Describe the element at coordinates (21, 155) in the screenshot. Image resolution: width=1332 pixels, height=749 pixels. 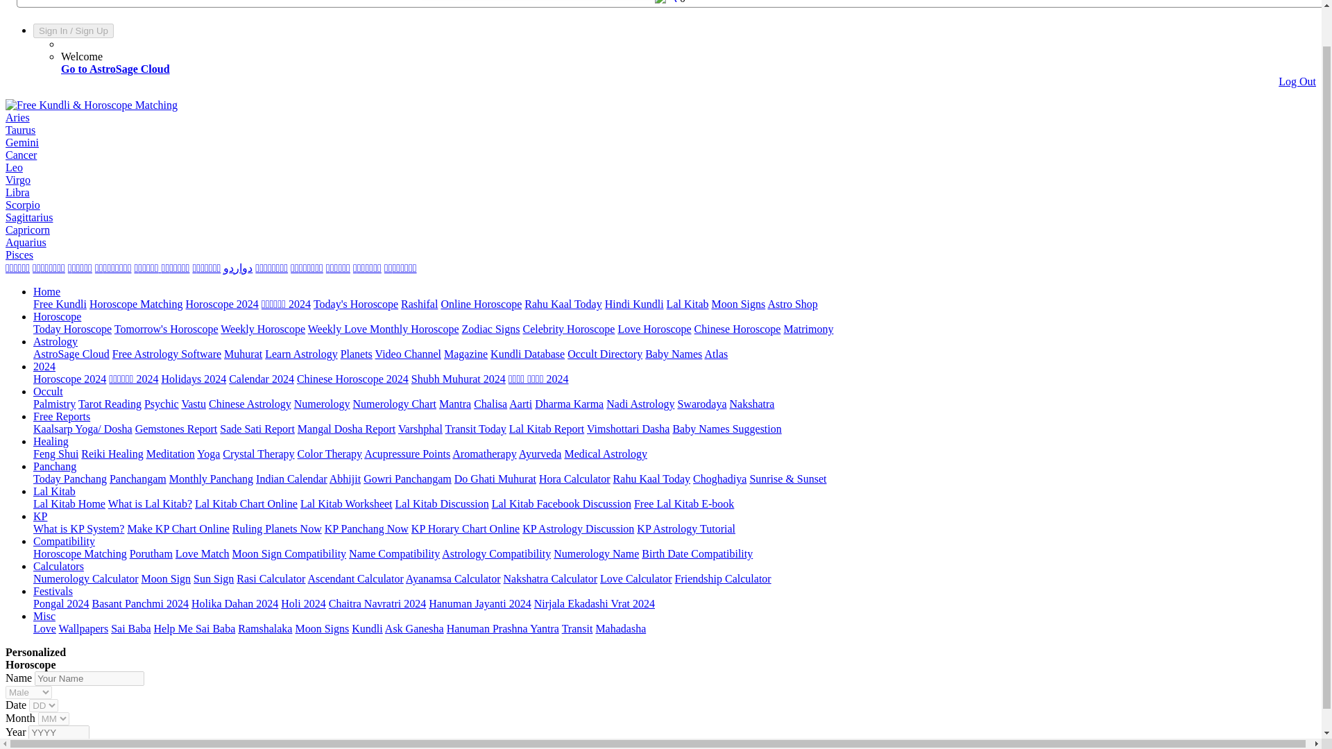
I see `Cancer` at that location.